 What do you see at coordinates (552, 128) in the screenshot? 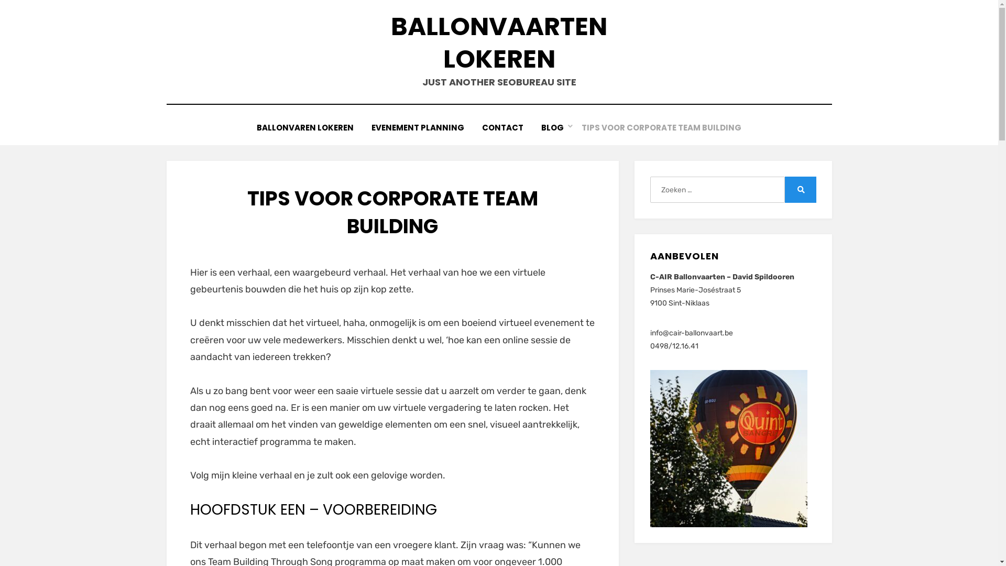
I see `BLOG` at bounding box center [552, 128].